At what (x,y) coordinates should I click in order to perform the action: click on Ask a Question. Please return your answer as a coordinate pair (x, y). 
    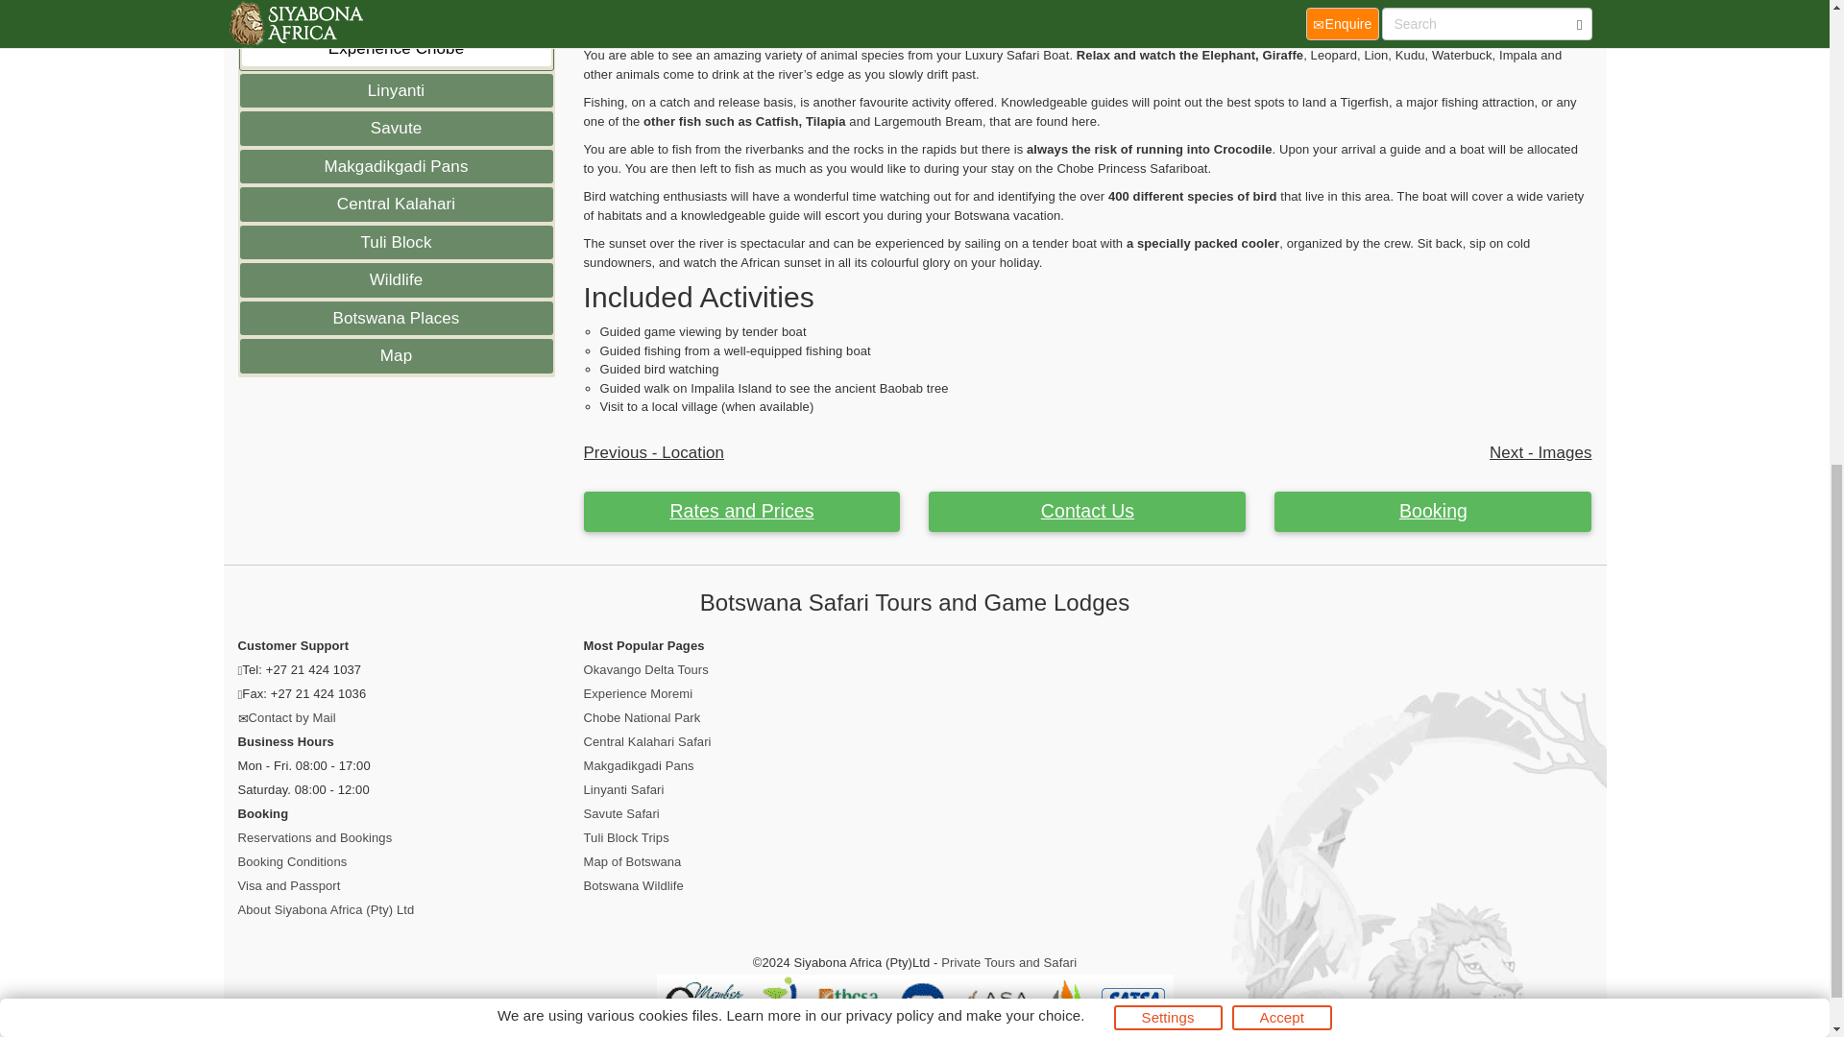
    Looking at the image, I should click on (1087, 511).